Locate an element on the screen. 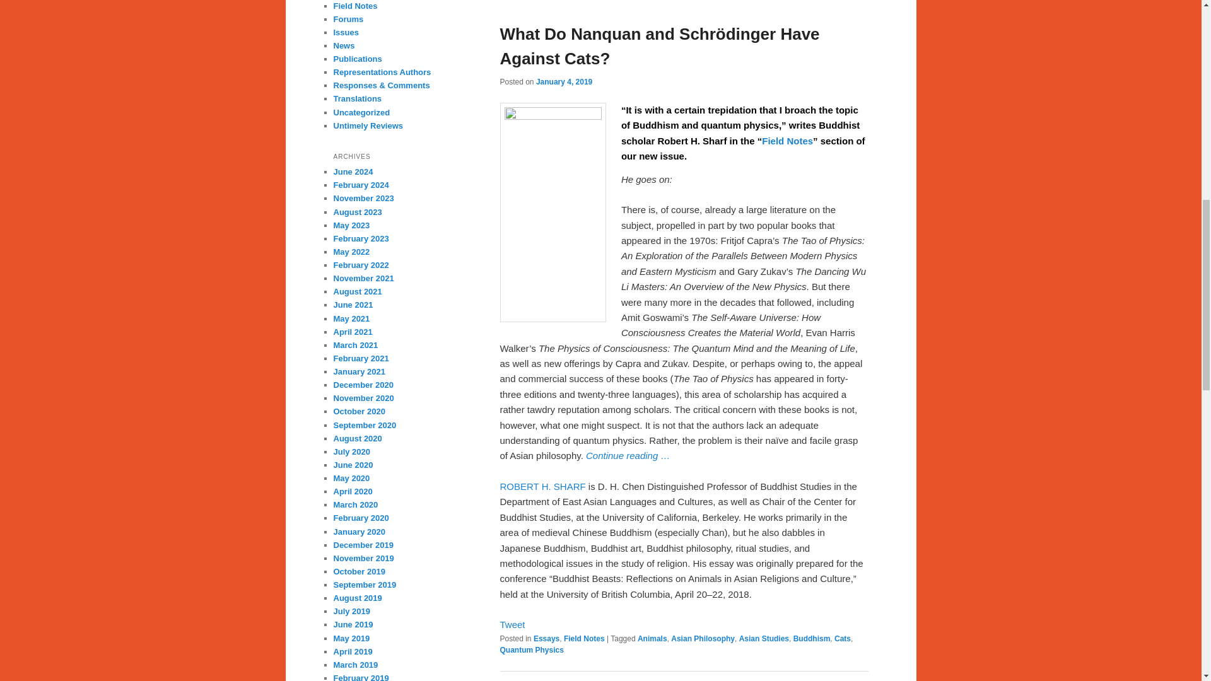 The image size is (1211, 681). Essays is located at coordinates (546, 638).